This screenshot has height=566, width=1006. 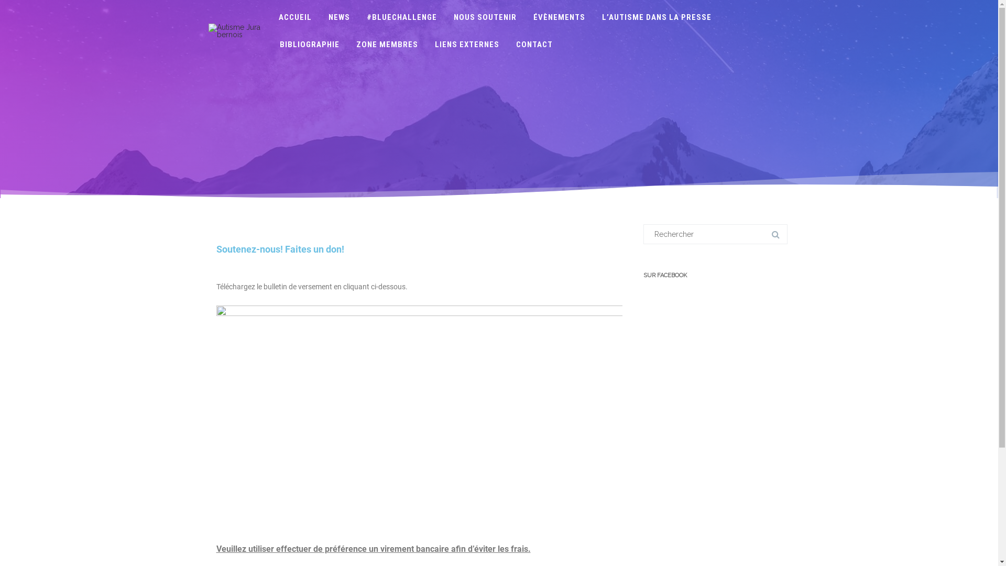 What do you see at coordinates (402, 17) in the screenshot?
I see `#BLUECHALLENGE` at bounding box center [402, 17].